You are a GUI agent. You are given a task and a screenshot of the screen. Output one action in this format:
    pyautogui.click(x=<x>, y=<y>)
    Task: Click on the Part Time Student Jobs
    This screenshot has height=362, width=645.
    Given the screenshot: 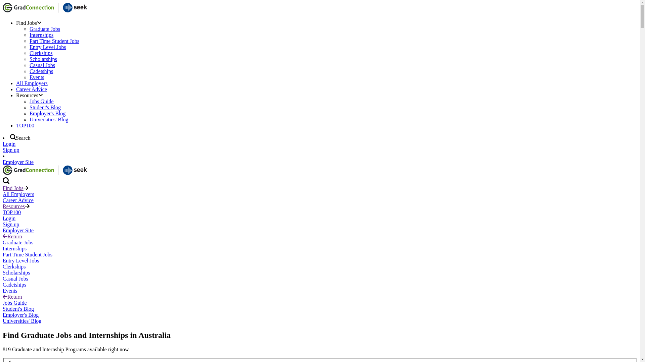 What is the action you would take?
    pyautogui.click(x=28, y=255)
    